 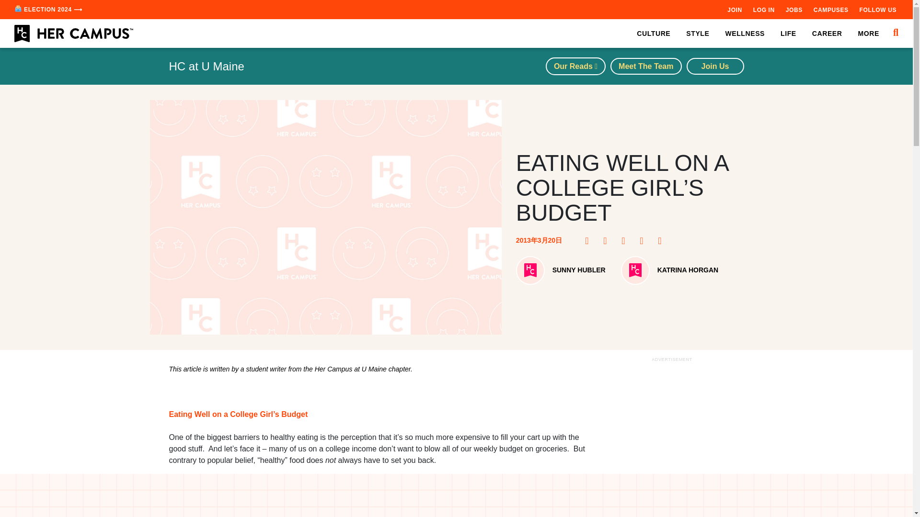 I want to click on LOG IN, so click(x=764, y=10).